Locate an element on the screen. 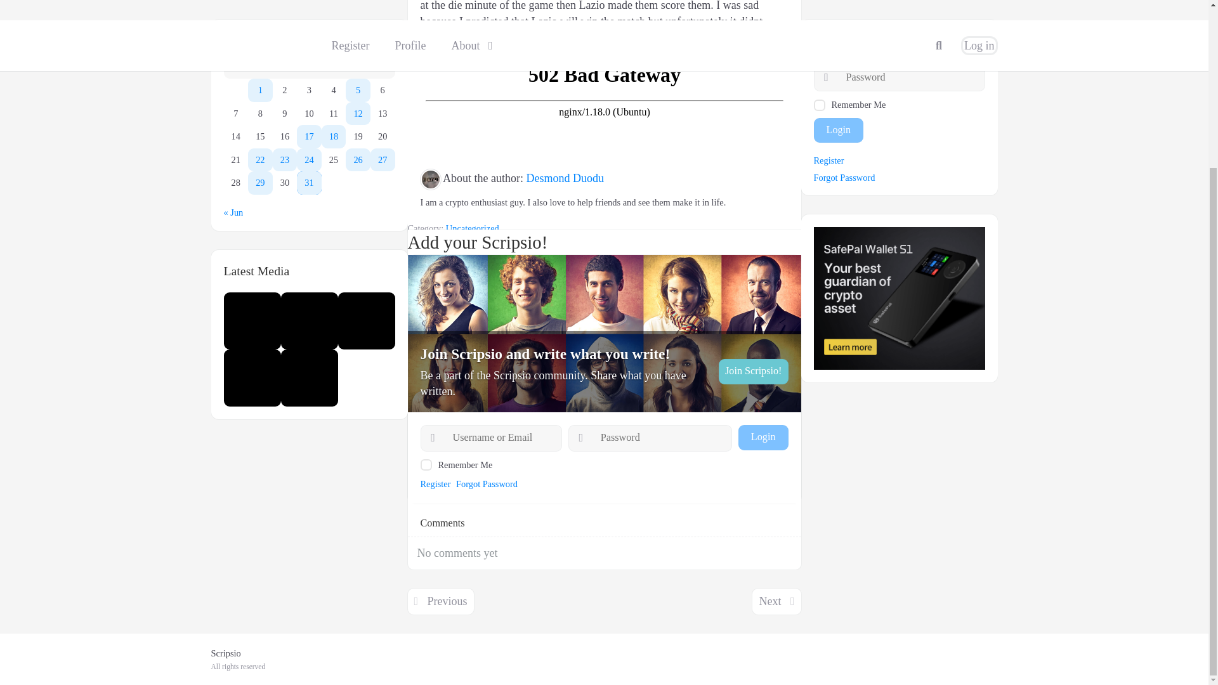 This screenshot has width=1218, height=685. 27 is located at coordinates (382, 16).